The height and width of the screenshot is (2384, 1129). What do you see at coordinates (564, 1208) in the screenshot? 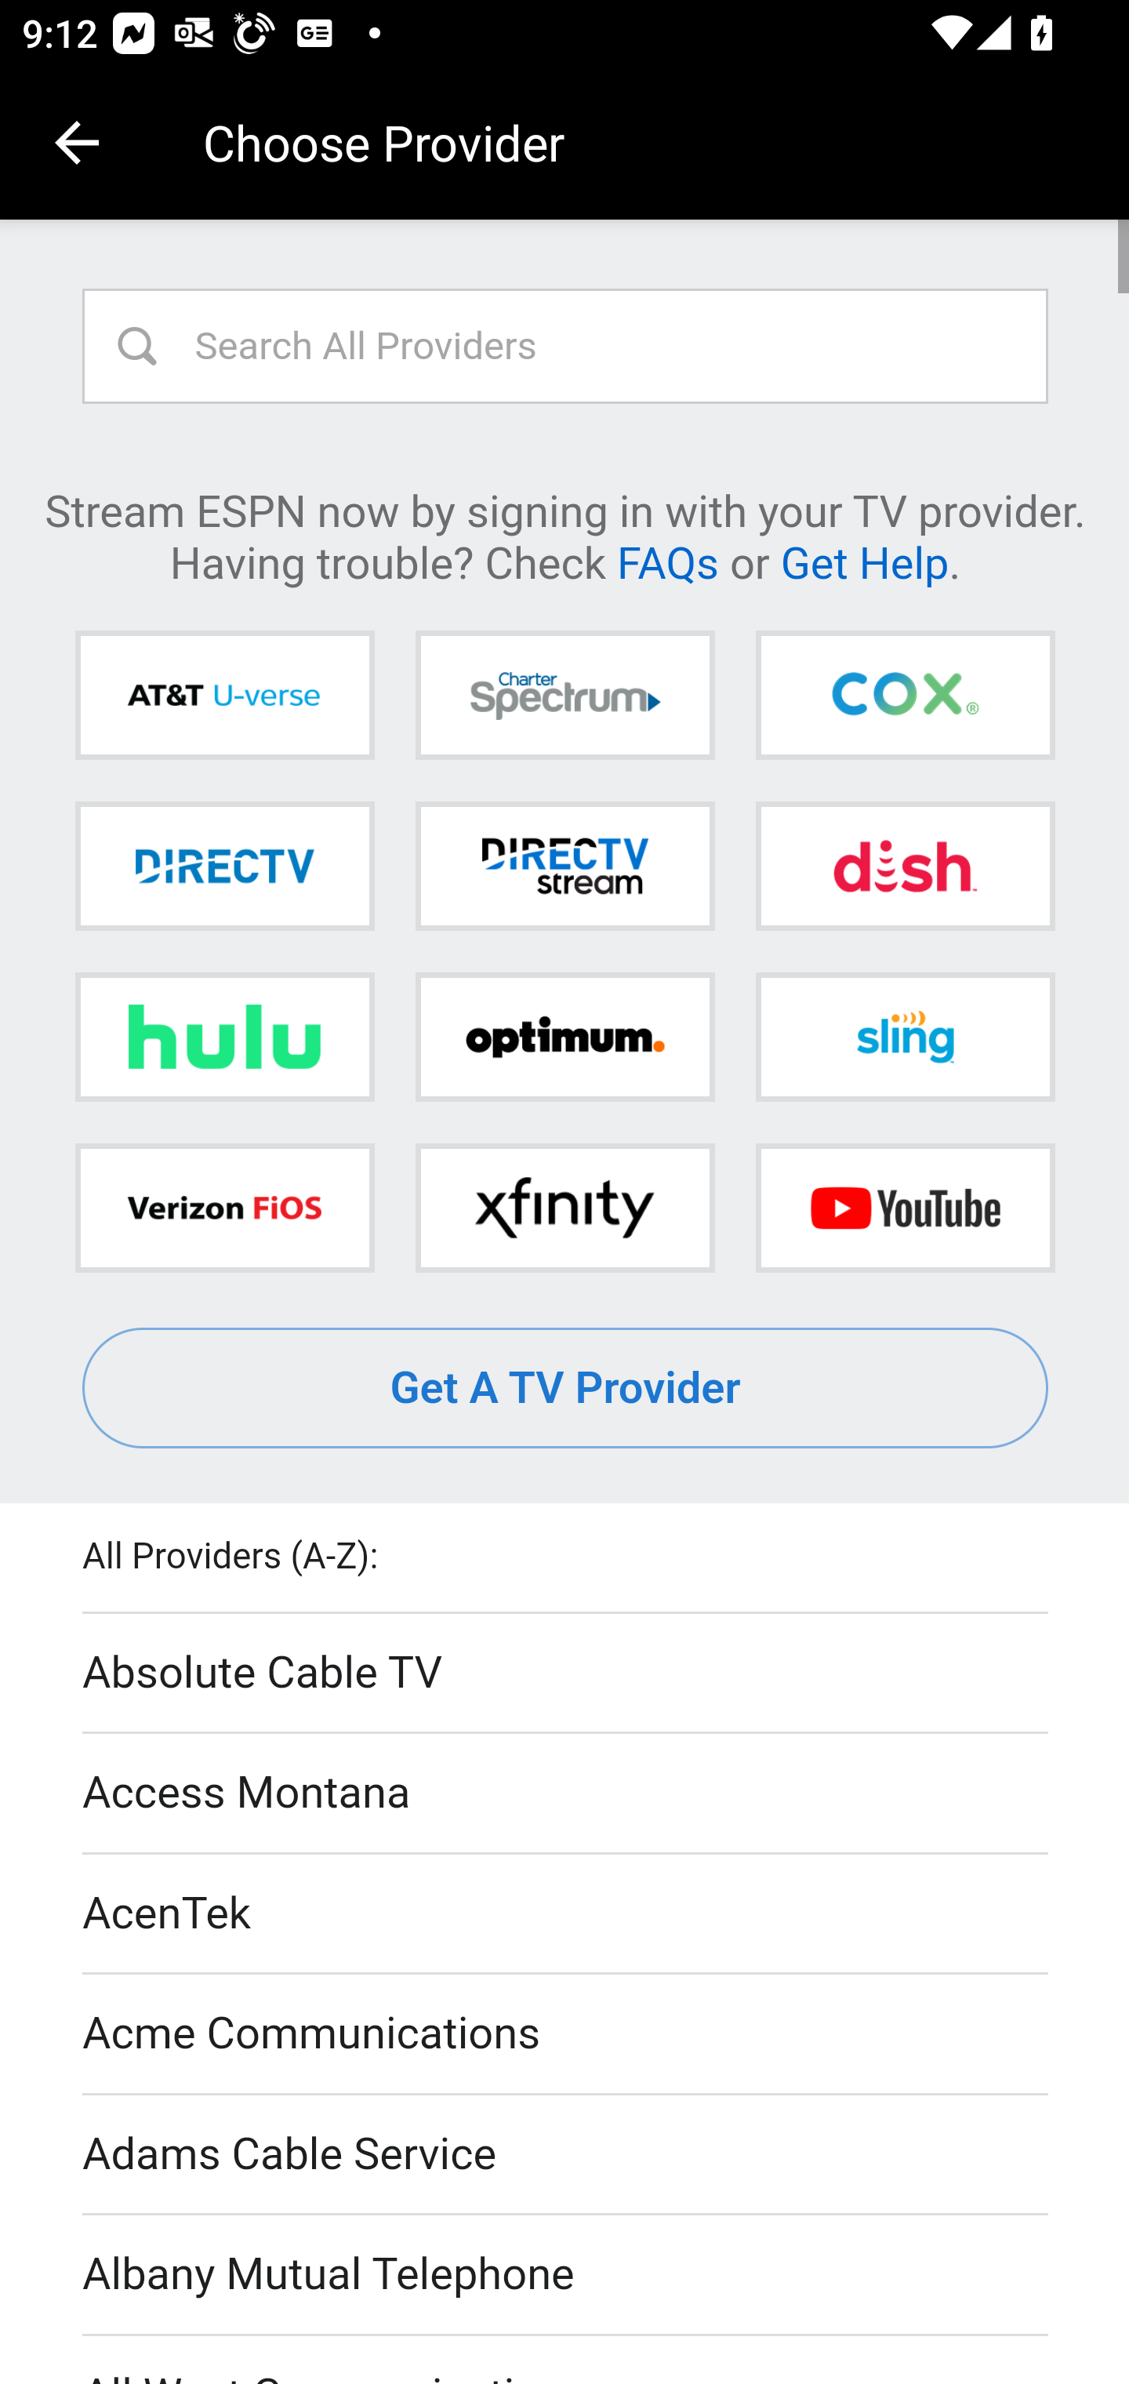
I see `Xfinity` at bounding box center [564, 1208].